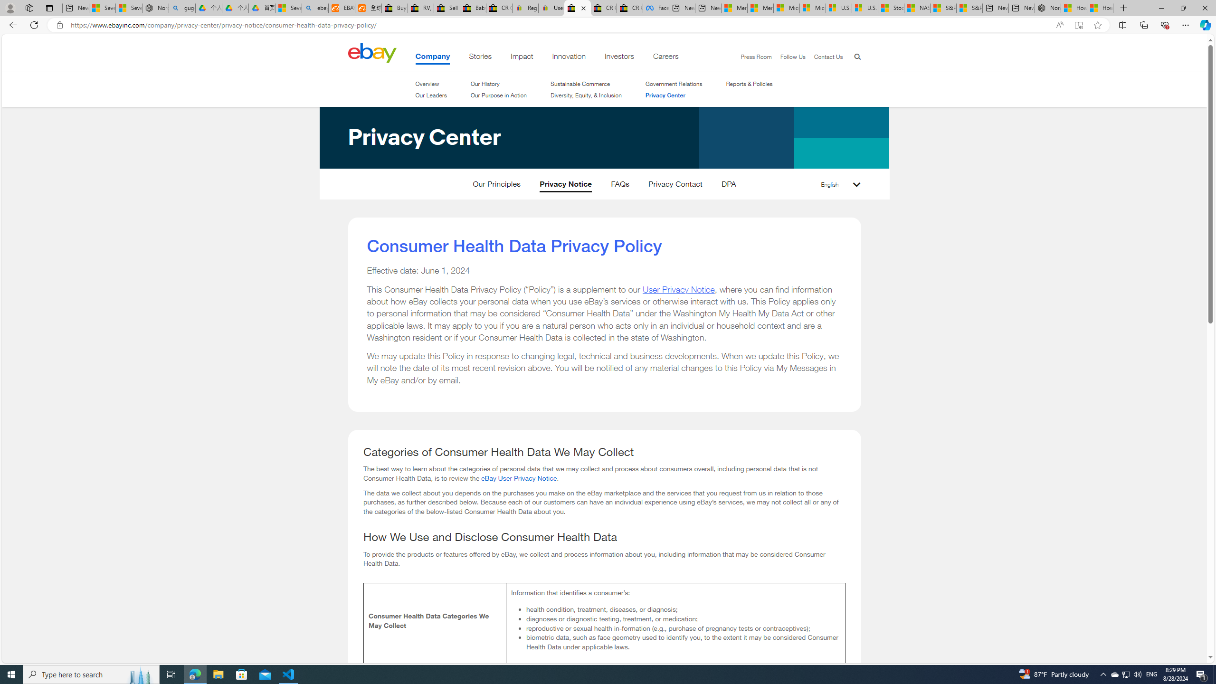 This screenshot has width=1216, height=684. What do you see at coordinates (969, 8) in the screenshot?
I see `S&P 500, Nasdaq end lower, weighed by Nvidia dip | Watch` at bounding box center [969, 8].